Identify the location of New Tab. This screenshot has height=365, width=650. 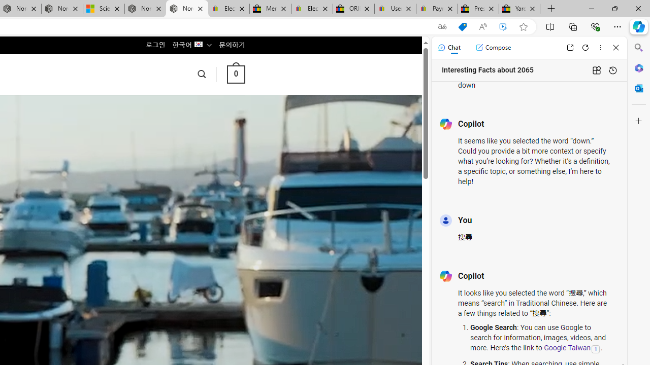
(551, 9).